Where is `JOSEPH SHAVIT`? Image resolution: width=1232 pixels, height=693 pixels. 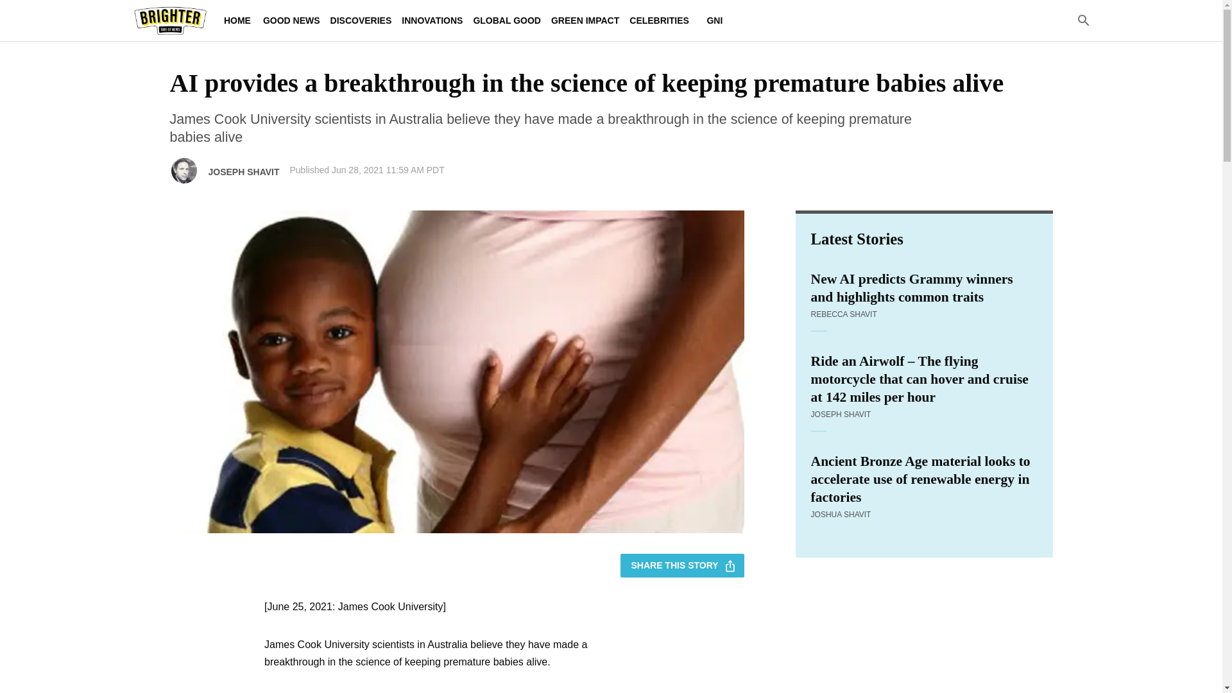
JOSEPH SHAVIT is located at coordinates (841, 415).